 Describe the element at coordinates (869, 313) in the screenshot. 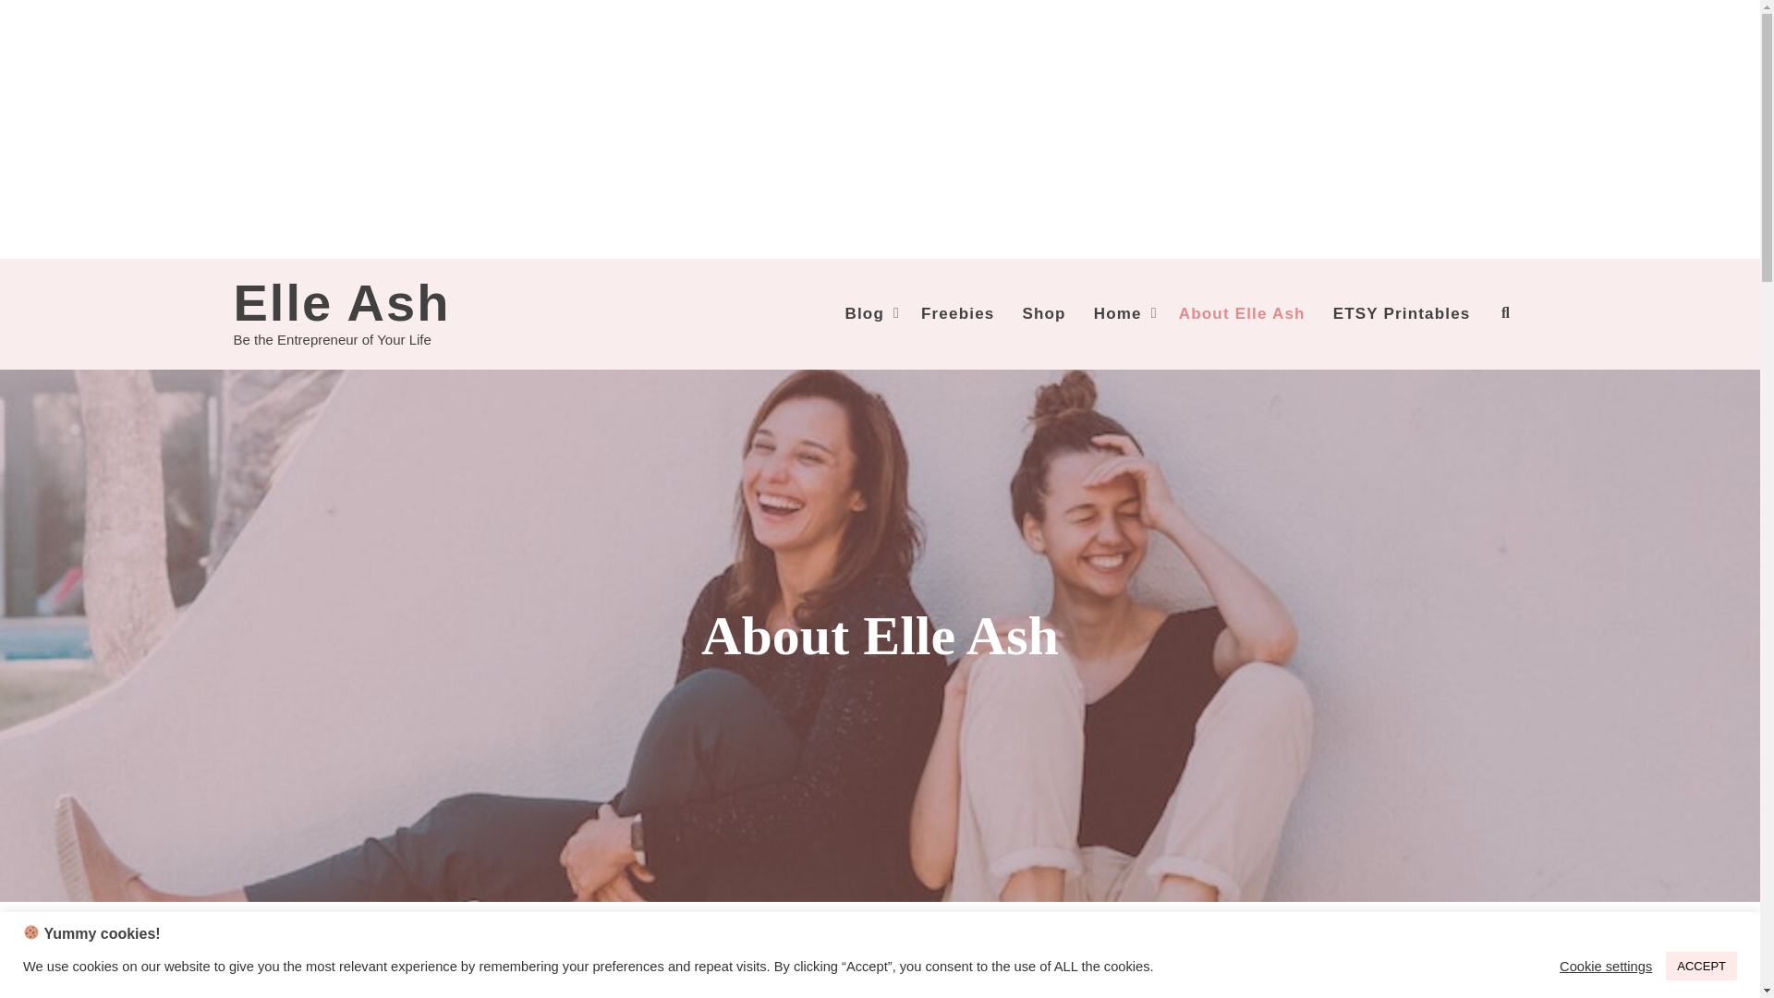

I see `Blog` at that location.